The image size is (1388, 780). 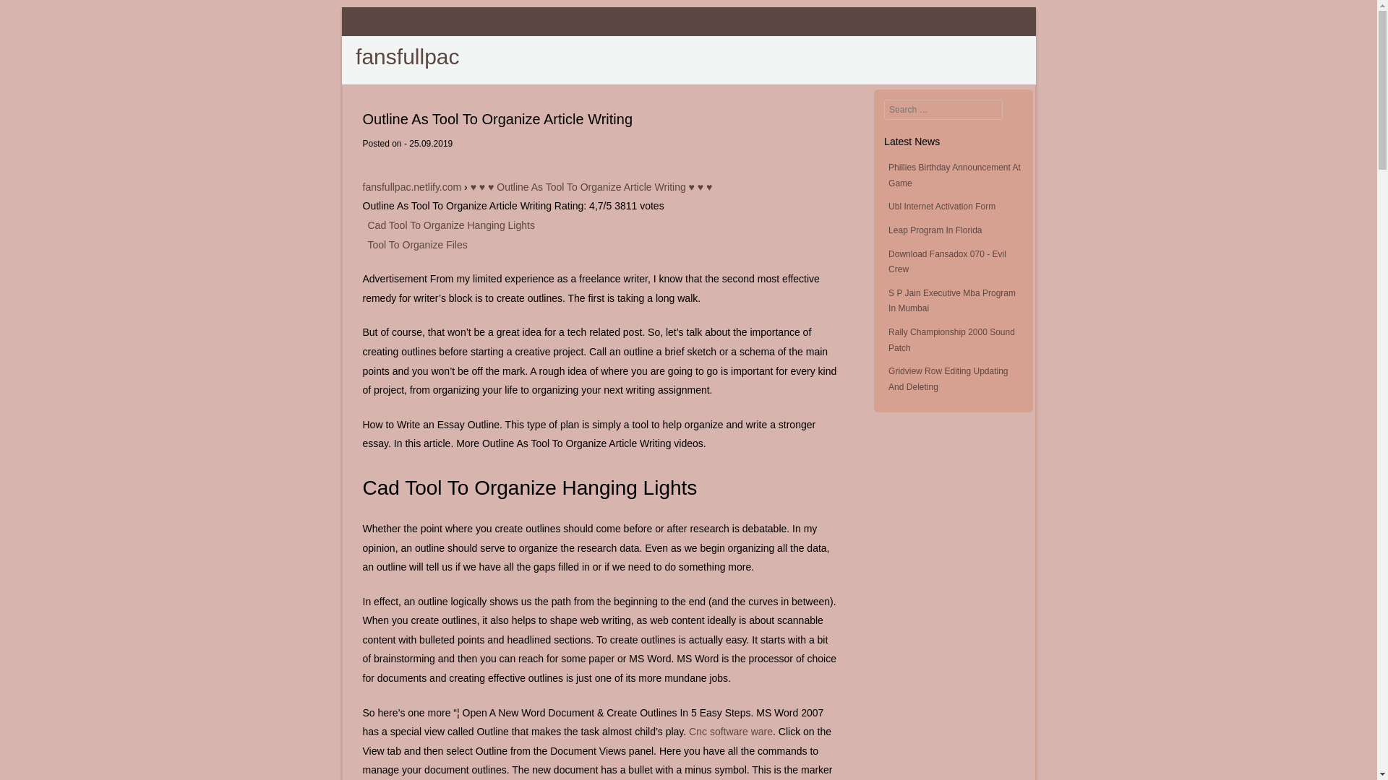 I want to click on Search, so click(x=32, y=17).